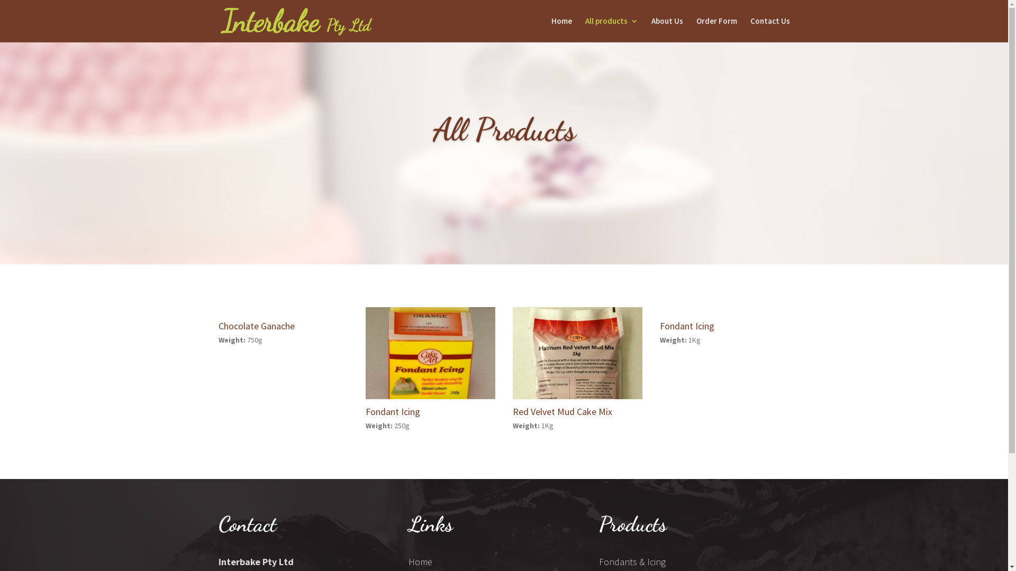 The image size is (1016, 571). What do you see at coordinates (393, 411) in the screenshot?
I see `Fondant Icing` at bounding box center [393, 411].